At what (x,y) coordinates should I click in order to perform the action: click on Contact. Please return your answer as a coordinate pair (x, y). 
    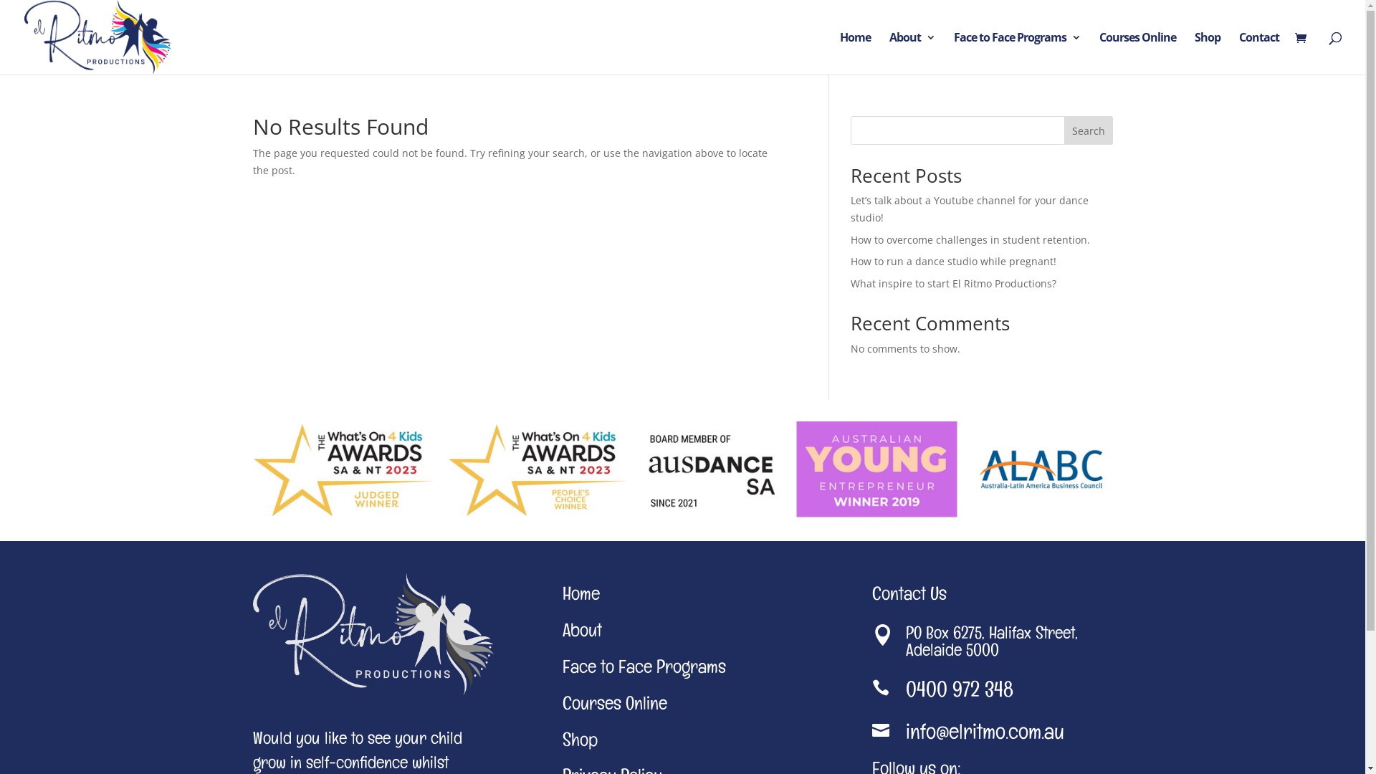
    Looking at the image, I should click on (1259, 53).